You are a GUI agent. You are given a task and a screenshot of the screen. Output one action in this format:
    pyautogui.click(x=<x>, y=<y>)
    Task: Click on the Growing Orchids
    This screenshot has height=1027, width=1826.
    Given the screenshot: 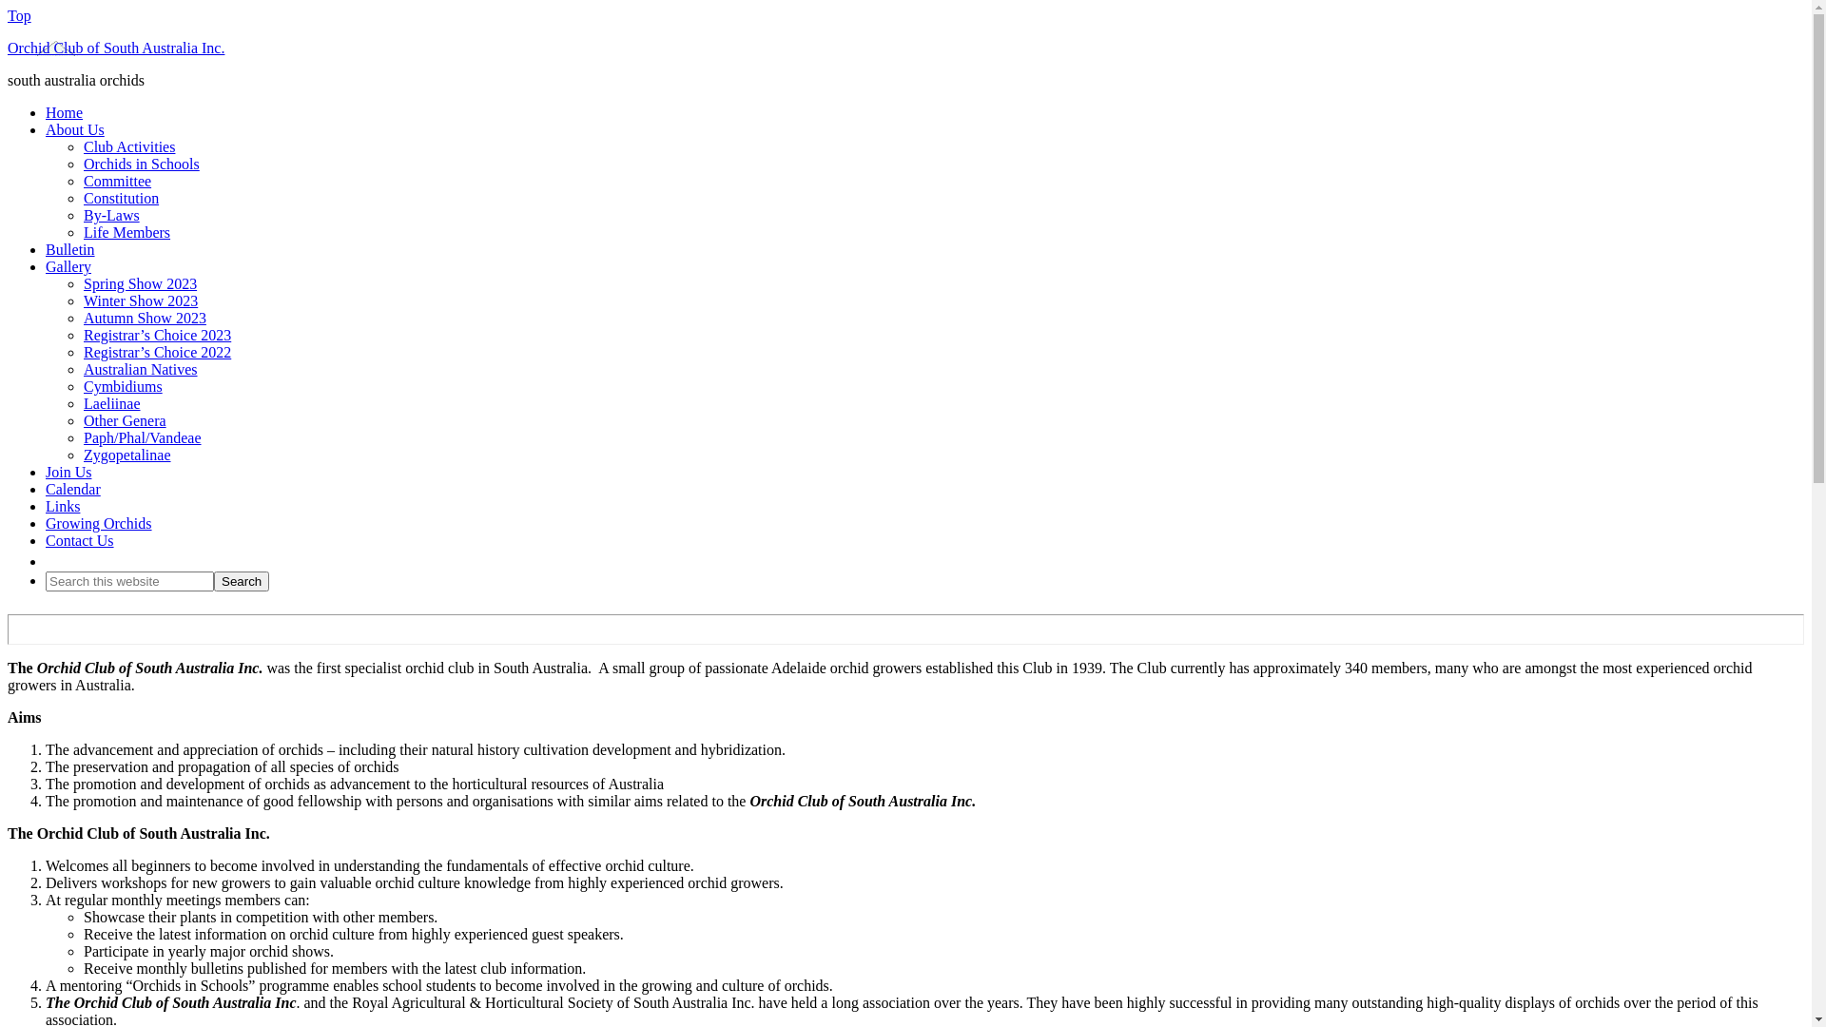 What is the action you would take?
    pyautogui.click(x=99, y=523)
    